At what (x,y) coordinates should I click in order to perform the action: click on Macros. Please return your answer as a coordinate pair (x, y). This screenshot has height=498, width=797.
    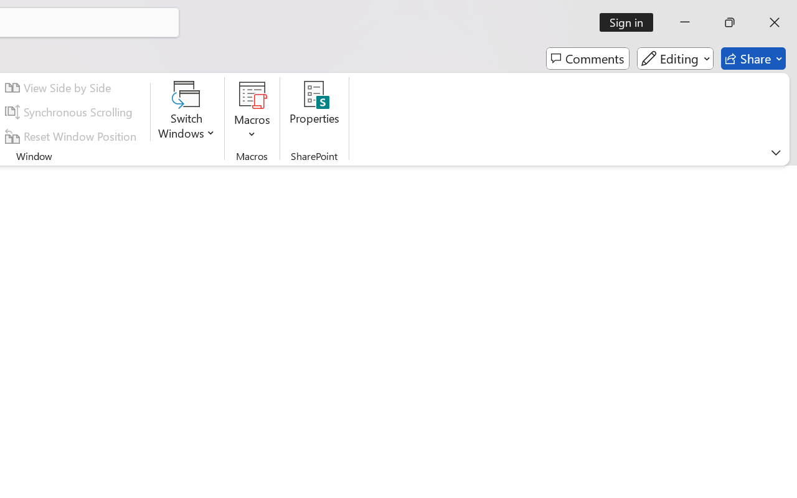
    Looking at the image, I should click on (252, 112).